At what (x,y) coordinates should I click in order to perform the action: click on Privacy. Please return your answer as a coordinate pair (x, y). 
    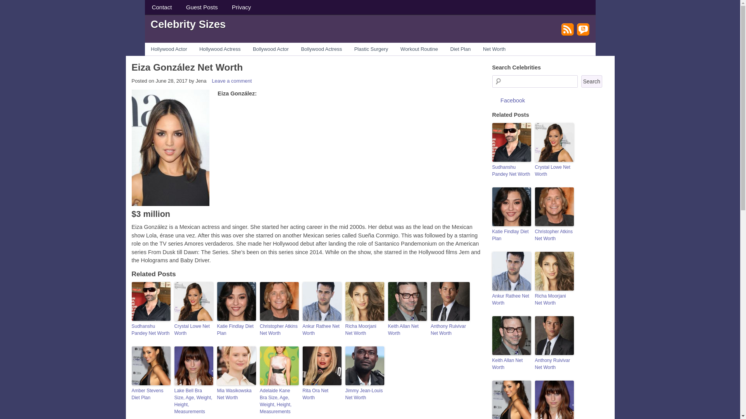
    Looking at the image, I should click on (242, 7).